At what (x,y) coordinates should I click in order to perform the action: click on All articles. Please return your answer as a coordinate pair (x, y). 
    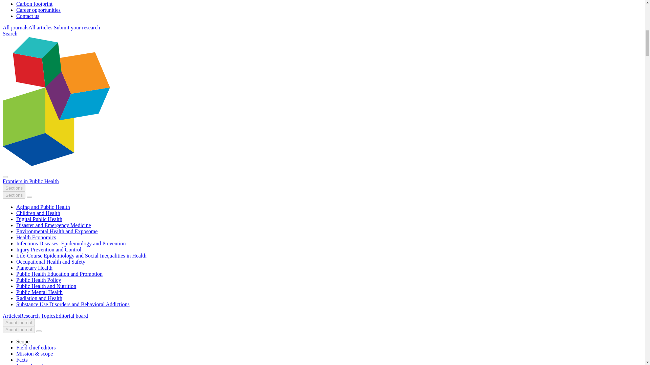
    Looking at the image, I should click on (41, 27).